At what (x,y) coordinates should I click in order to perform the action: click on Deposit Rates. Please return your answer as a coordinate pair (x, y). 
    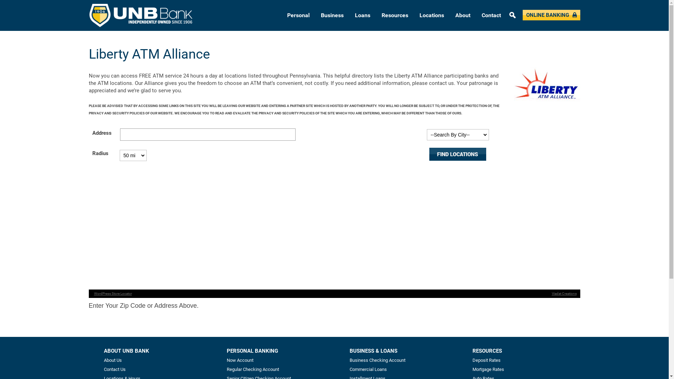
    Looking at the image, I should click on (487, 360).